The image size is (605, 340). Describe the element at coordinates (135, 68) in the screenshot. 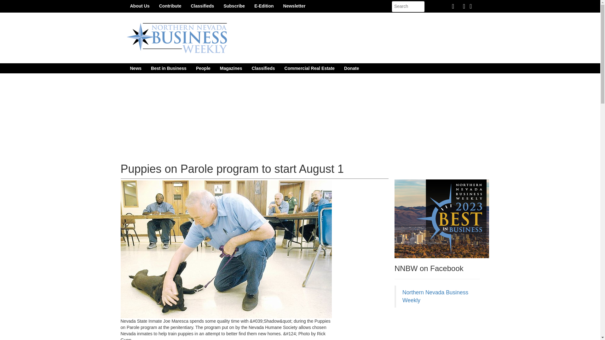

I see `News` at that location.